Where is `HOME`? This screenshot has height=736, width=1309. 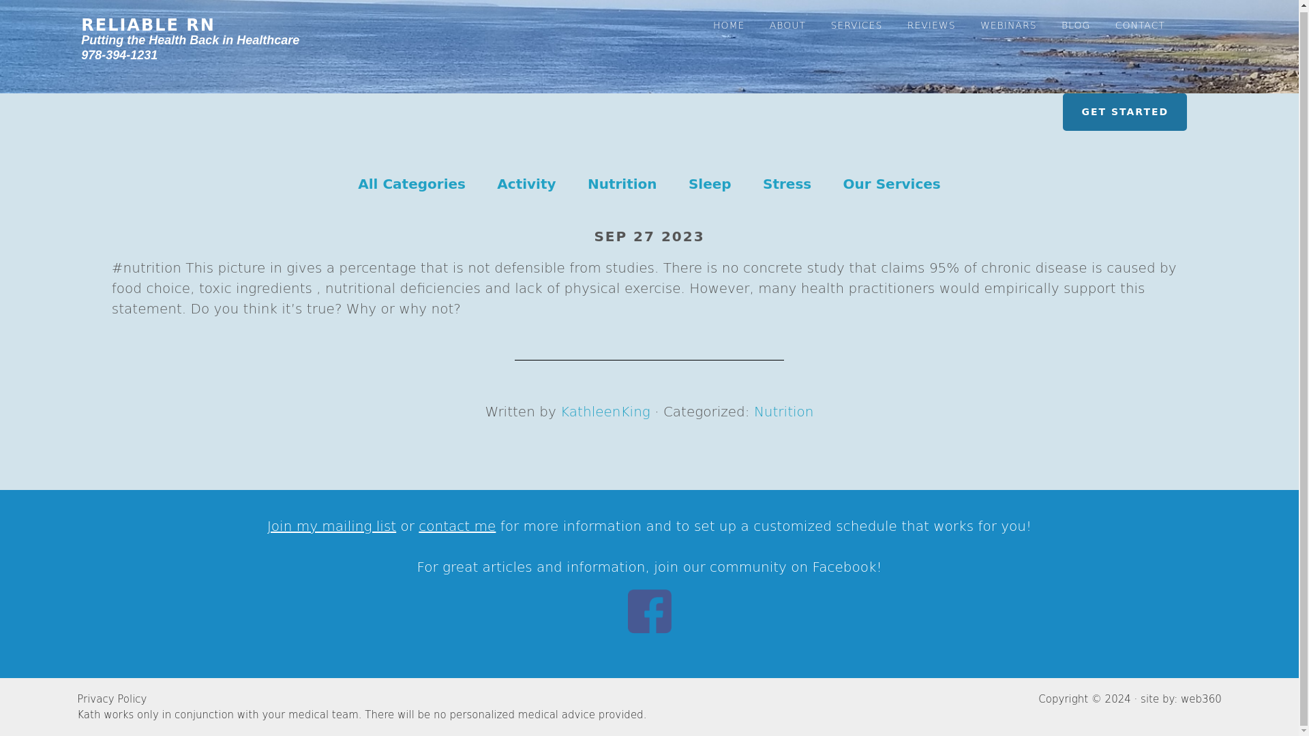 HOME is located at coordinates (729, 16).